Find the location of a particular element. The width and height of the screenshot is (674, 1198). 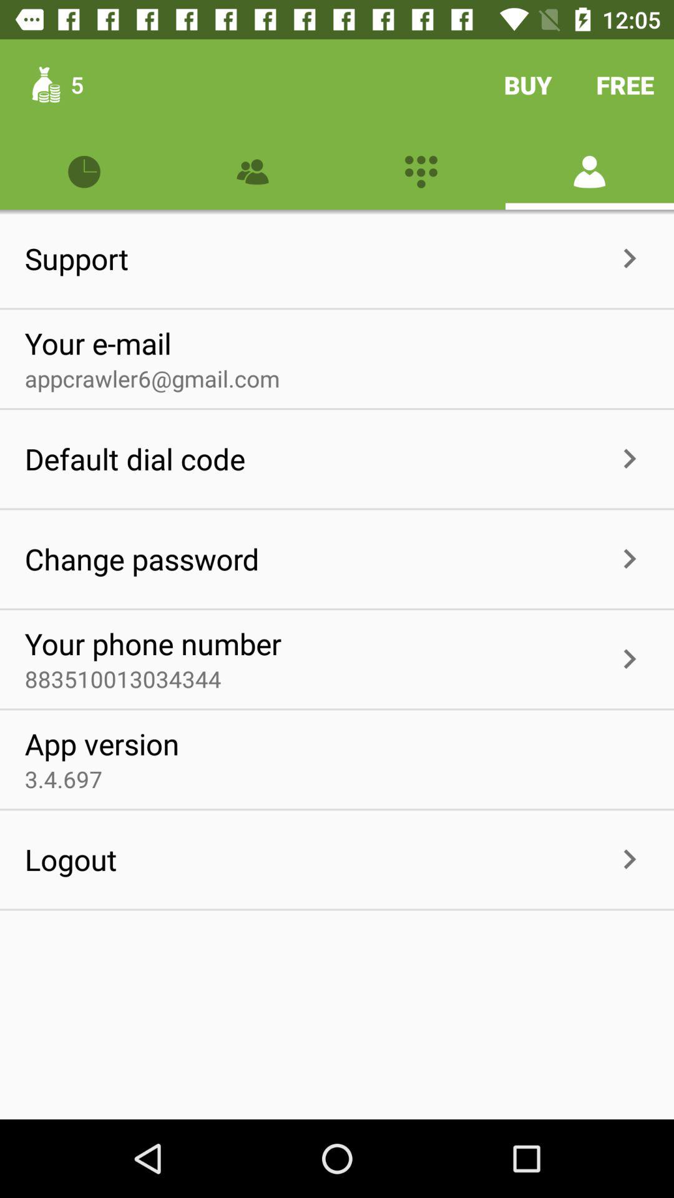

choose item next to the buy is located at coordinates (625, 85).